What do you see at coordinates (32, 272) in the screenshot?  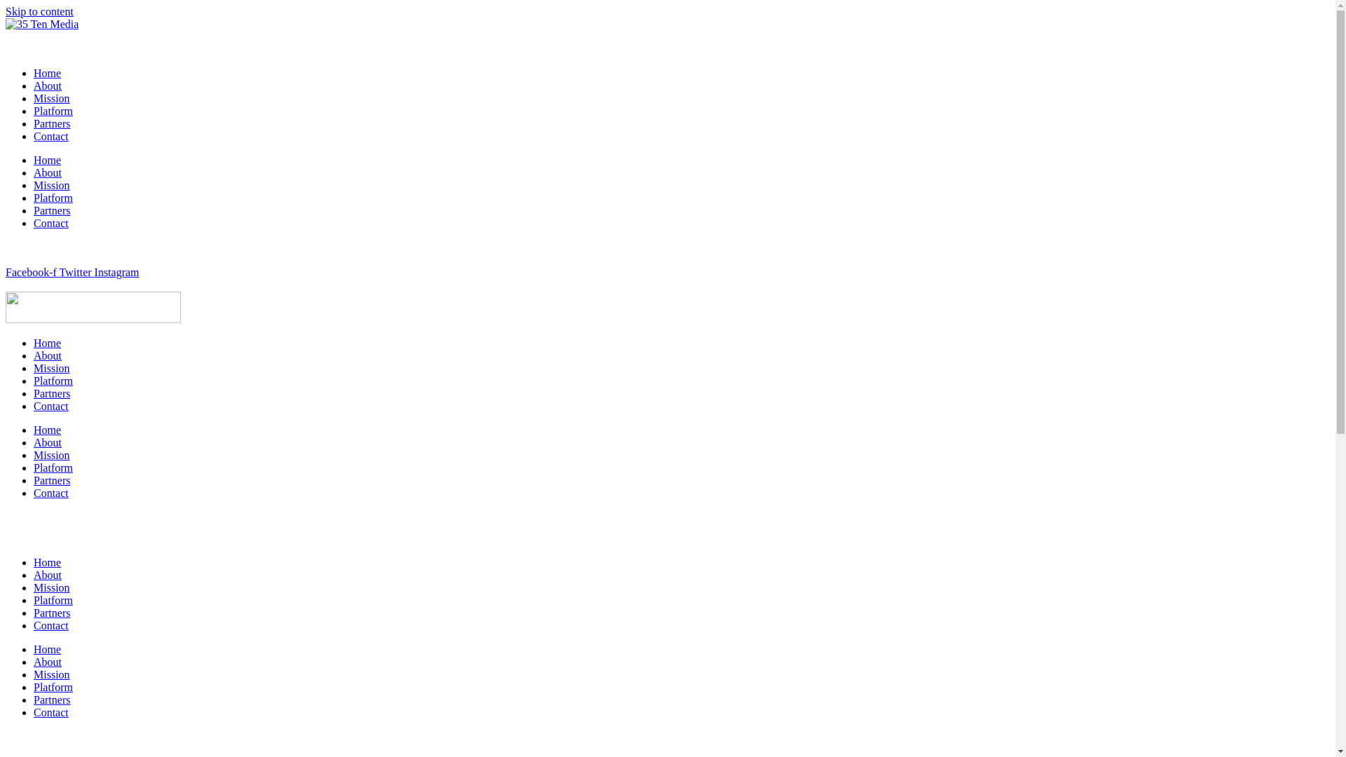 I see `Facebook-f` at bounding box center [32, 272].